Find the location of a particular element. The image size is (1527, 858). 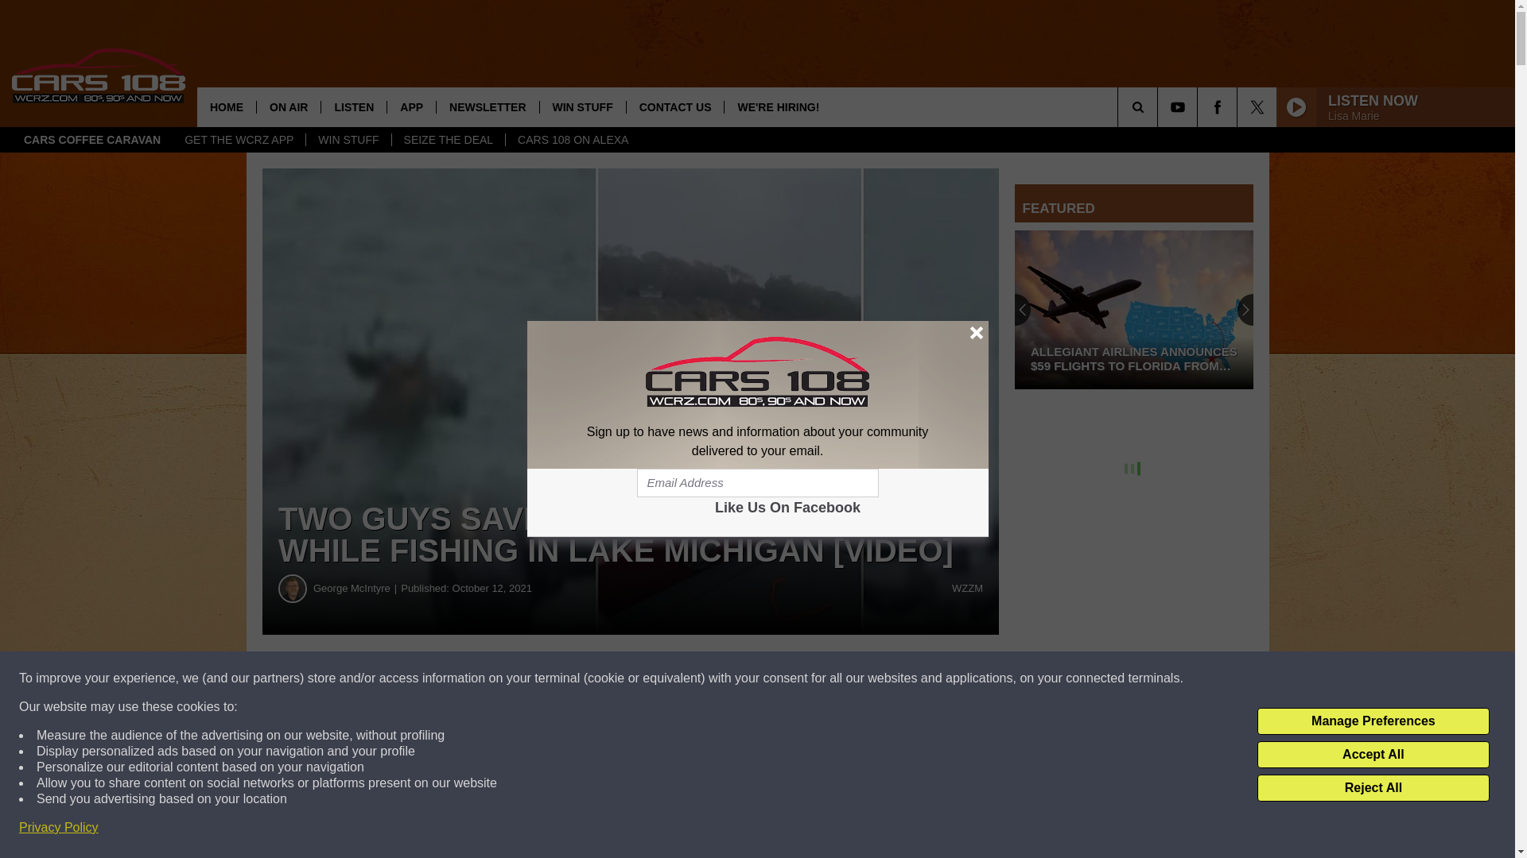

Share on Twitter is located at coordinates (778, 678).